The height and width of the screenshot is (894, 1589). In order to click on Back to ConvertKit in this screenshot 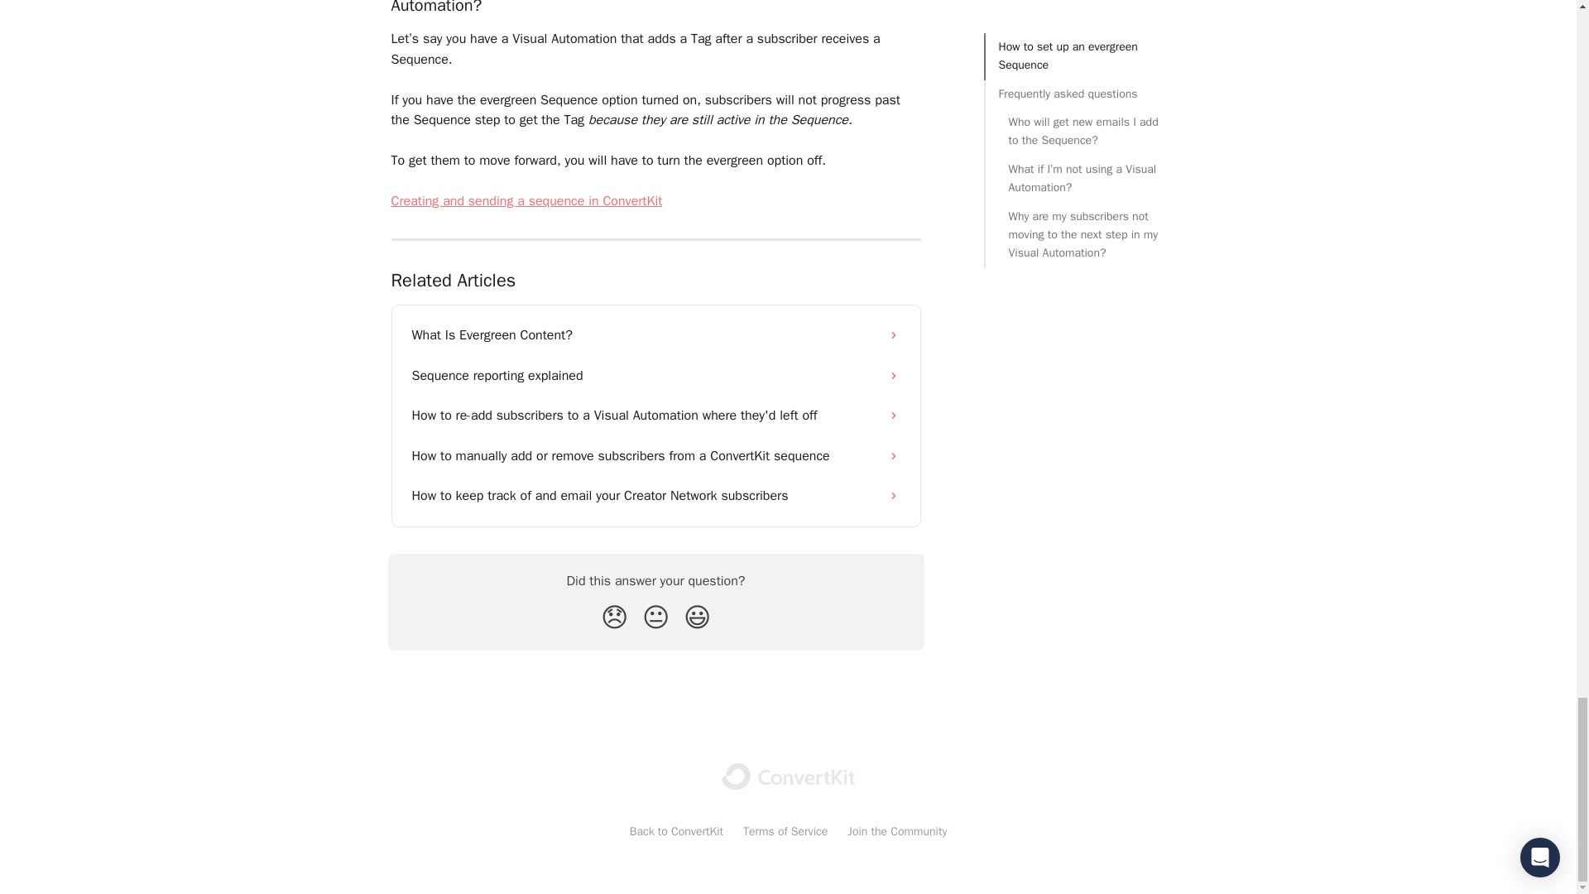, I will do `click(675, 831)`.